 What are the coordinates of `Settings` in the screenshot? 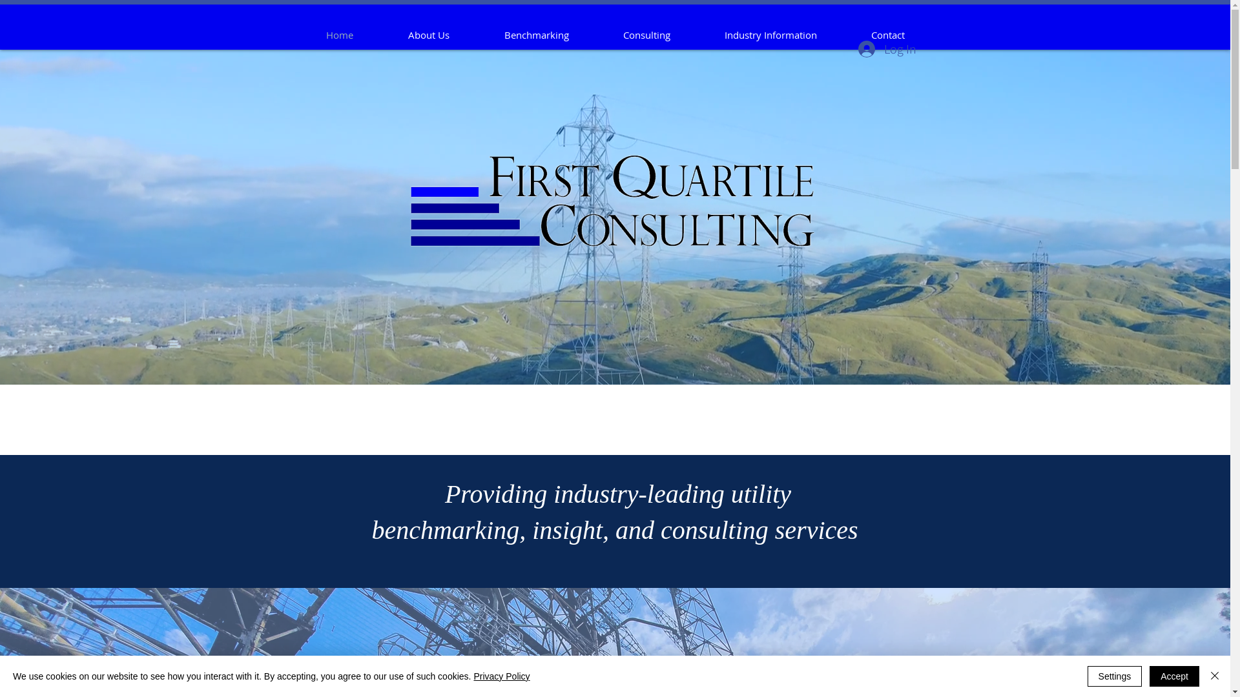 It's located at (1115, 676).